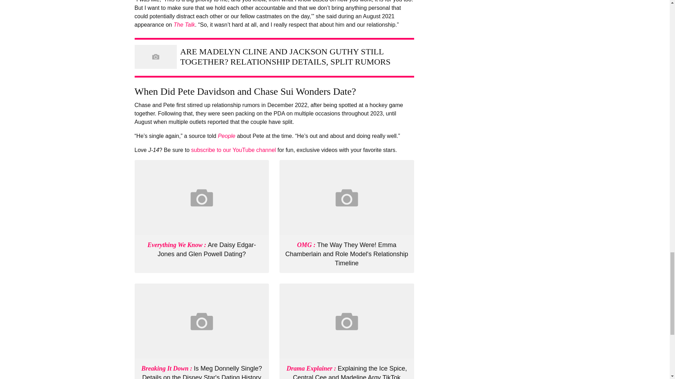 The image size is (675, 379). I want to click on The Talk, so click(184, 25).